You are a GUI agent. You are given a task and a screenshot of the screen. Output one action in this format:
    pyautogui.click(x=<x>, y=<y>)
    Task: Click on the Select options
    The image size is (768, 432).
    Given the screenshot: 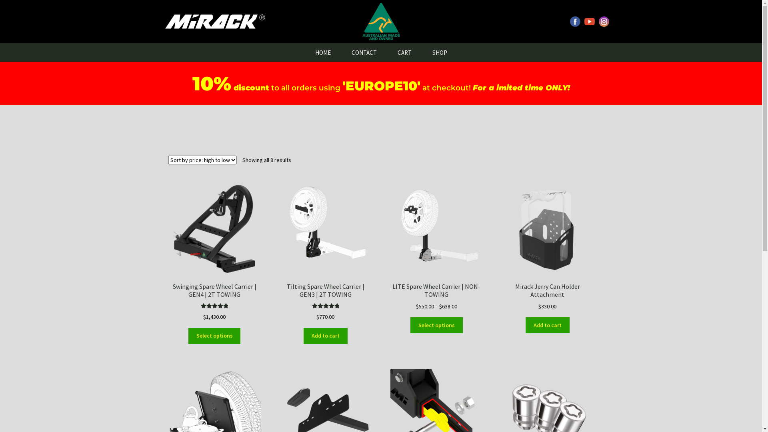 What is the action you would take?
    pyautogui.click(x=437, y=325)
    